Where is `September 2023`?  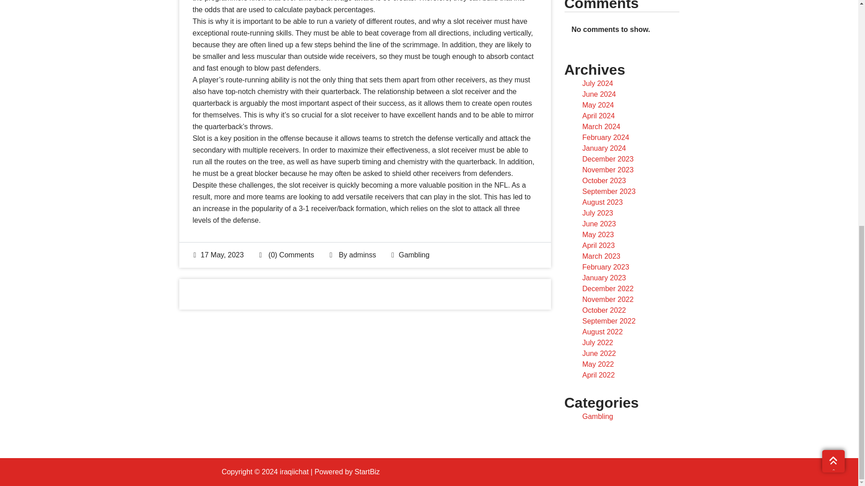
September 2023 is located at coordinates (608, 191).